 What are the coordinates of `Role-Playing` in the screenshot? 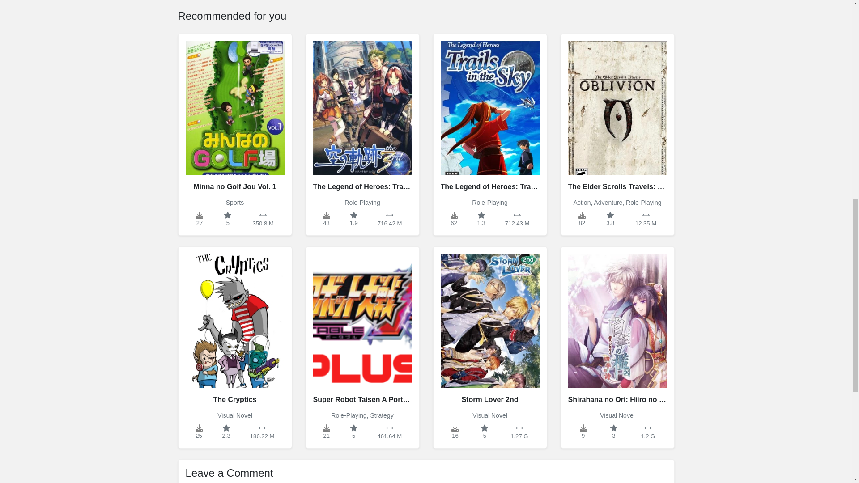 It's located at (643, 202).